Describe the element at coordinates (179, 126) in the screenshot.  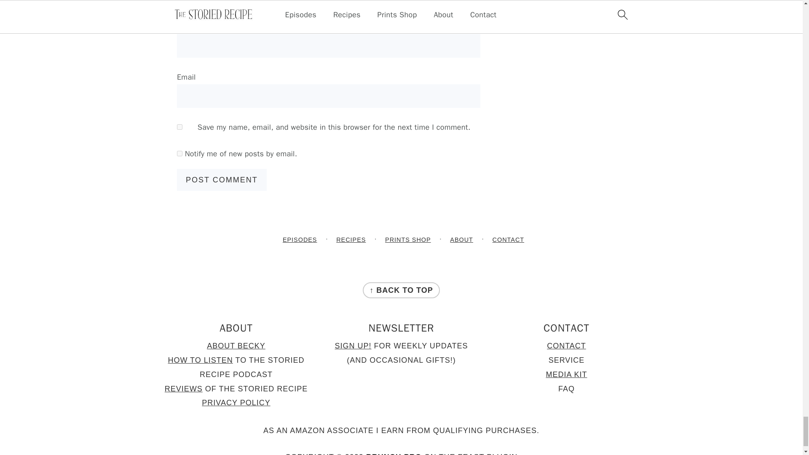
I see `yes` at that location.